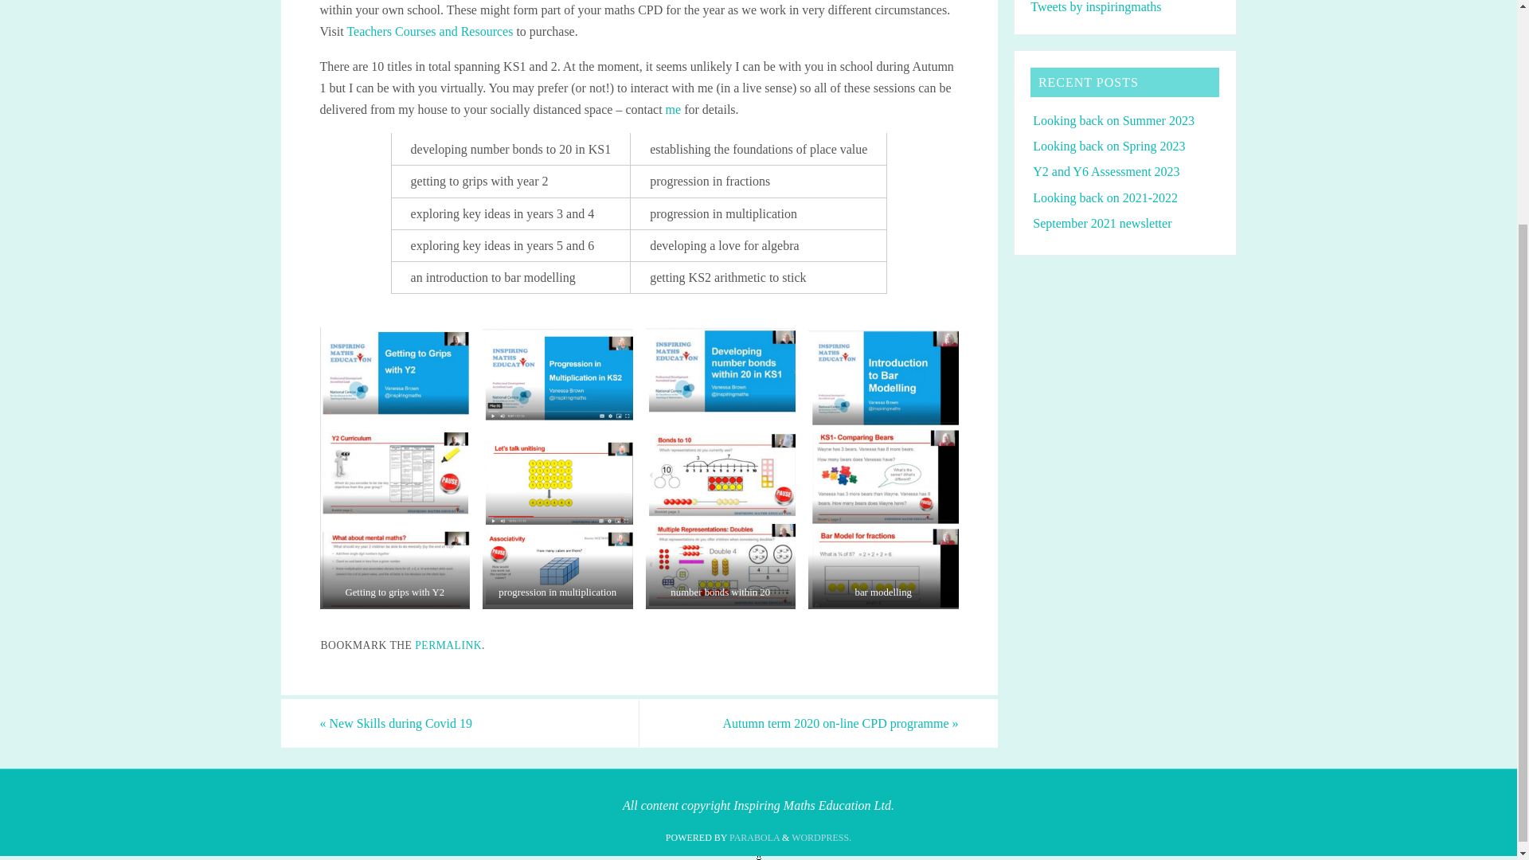  What do you see at coordinates (1096, 6) in the screenshot?
I see `Tweets by inspiringmaths` at bounding box center [1096, 6].